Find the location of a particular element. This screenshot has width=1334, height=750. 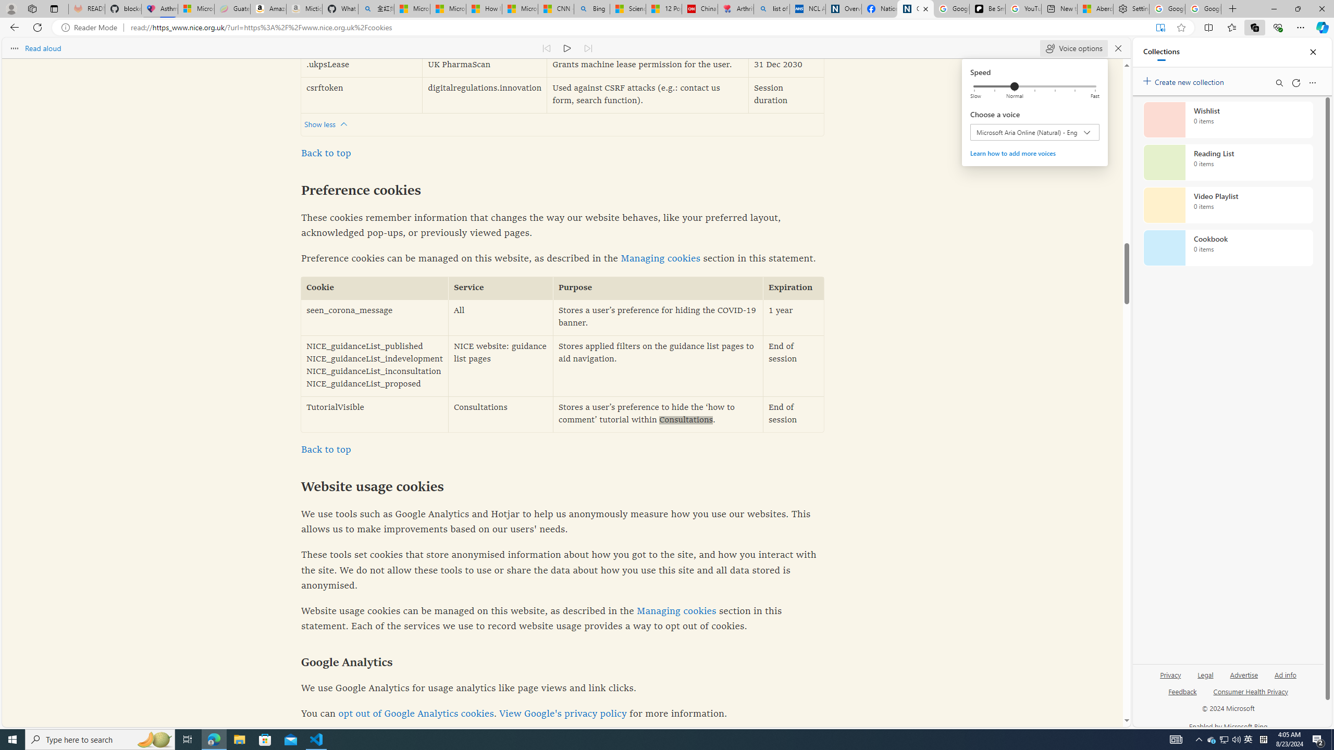

seen_corona_message is located at coordinates (374, 318).